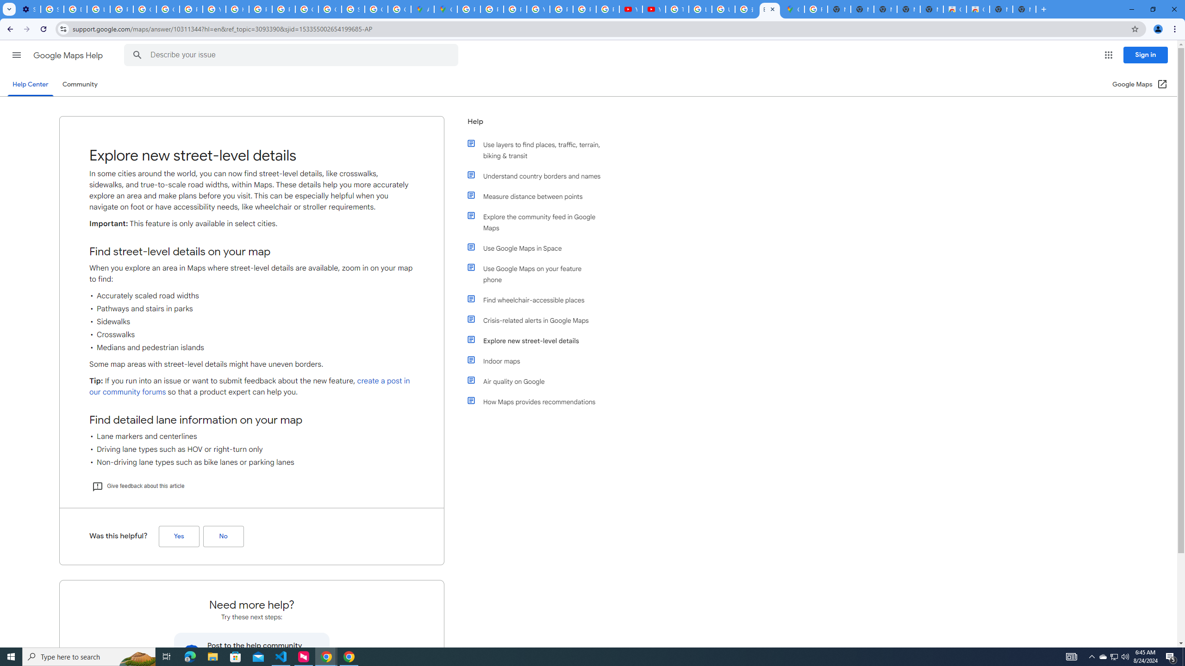 Image resolution: width=1185 pixels, height=666 pixels. I want to click on create a post in our community forums, so click(249, 387).